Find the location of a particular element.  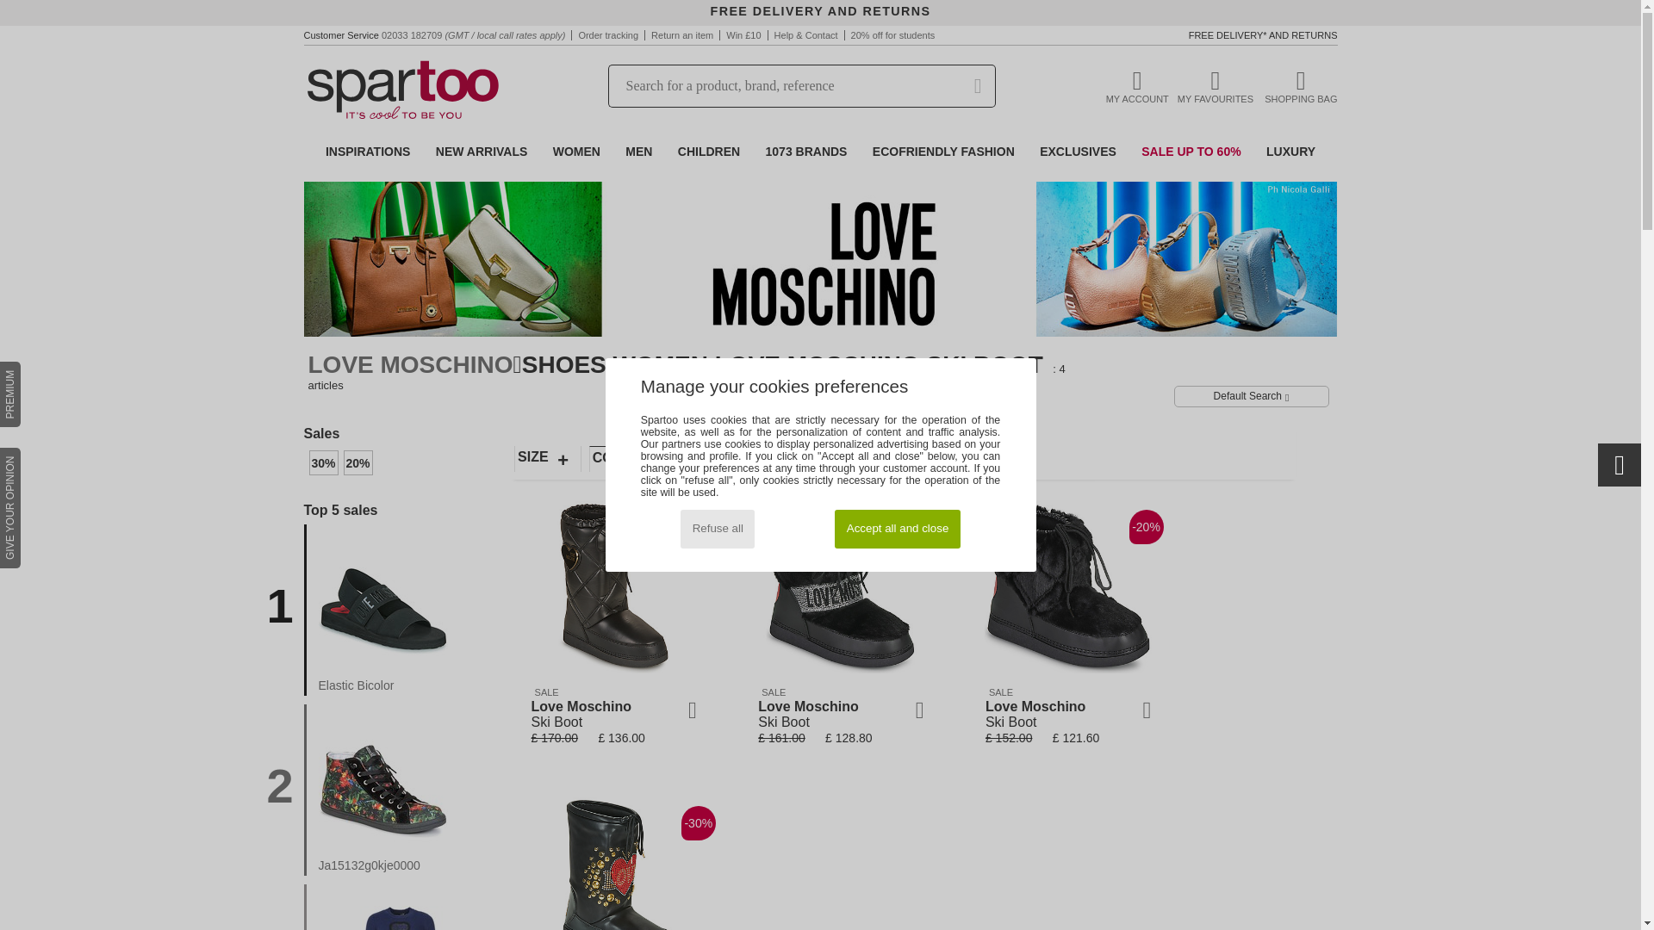

SHOPPING BAG is located at coordinates (1301, 84).